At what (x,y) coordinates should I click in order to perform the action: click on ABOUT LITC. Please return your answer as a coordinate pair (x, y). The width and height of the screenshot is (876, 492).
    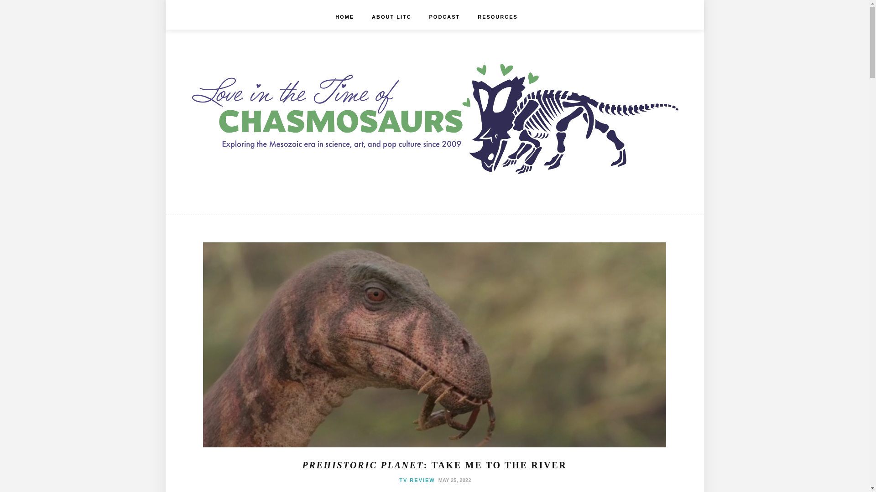
    Looking at the image, I should click on (391, 16).